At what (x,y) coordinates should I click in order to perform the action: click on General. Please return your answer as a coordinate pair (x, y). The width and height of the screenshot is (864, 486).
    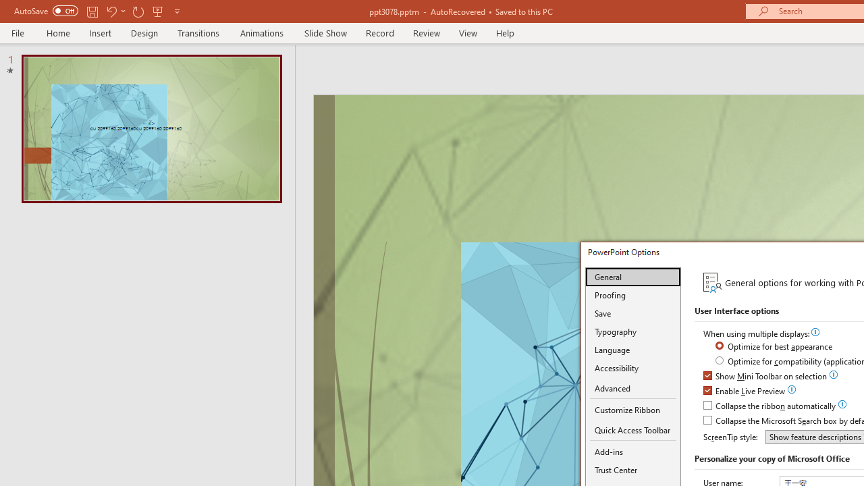
    Looking at the image, I should click on (633, 277).